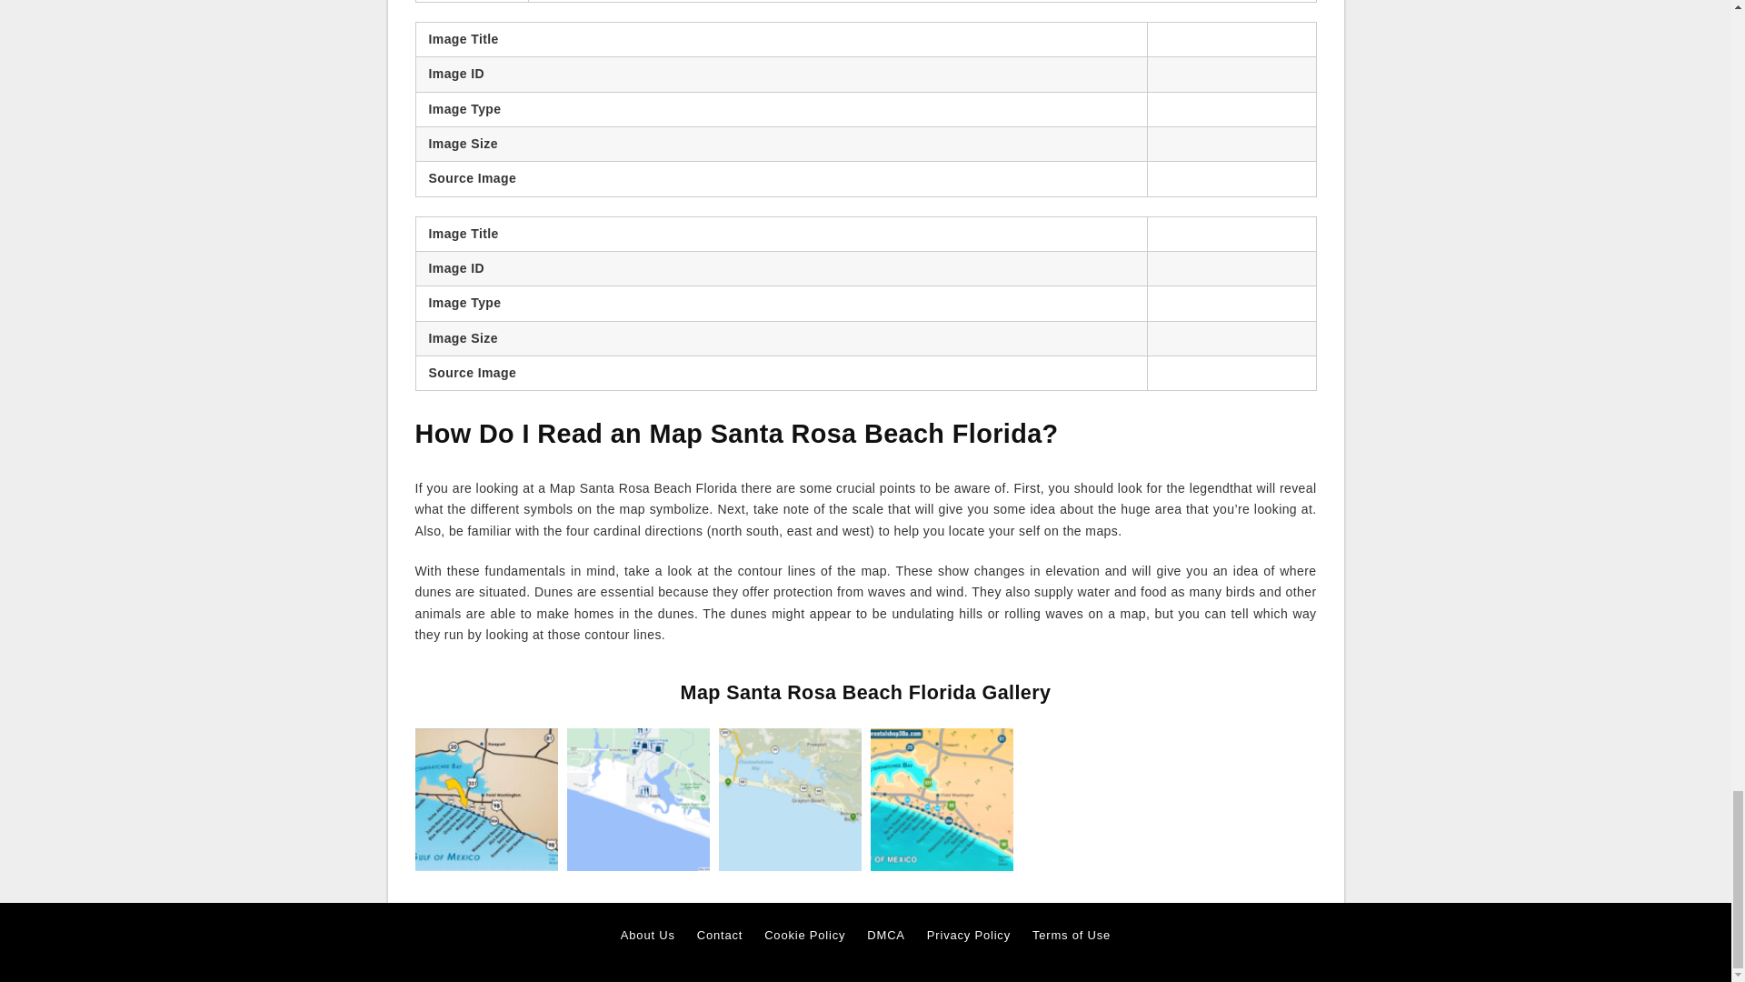 The image size is (1745, 982). I want to click on About Us, so click(648, 936).